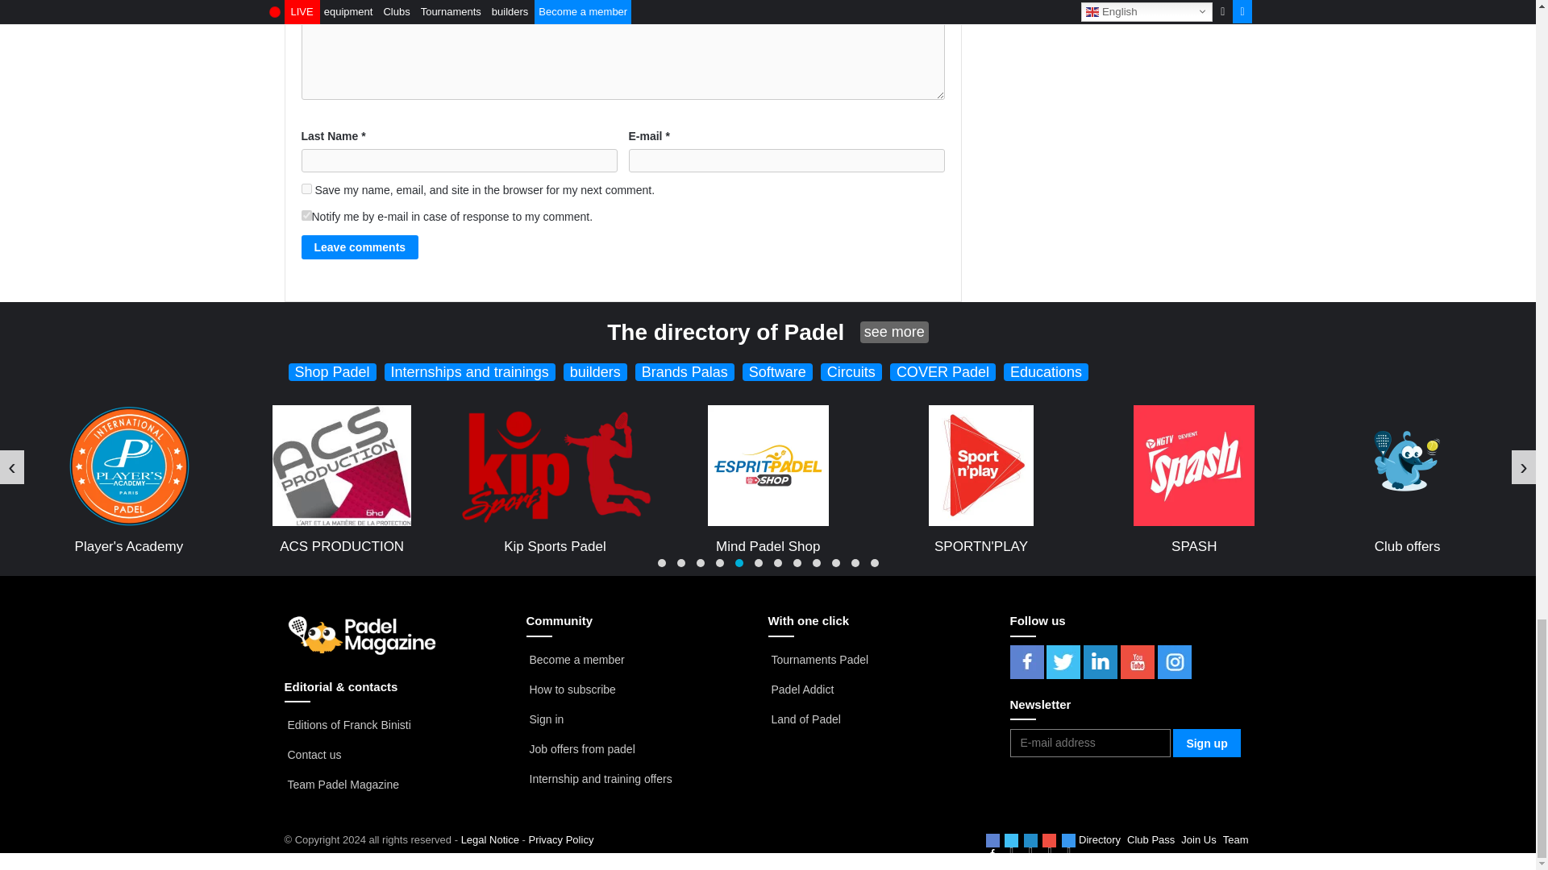 Image resolution: width=1548 pixels, height=870 pixels. Describe the element at coordinates (360, 246) in the screenshot. I see `Leave comments` at that location.